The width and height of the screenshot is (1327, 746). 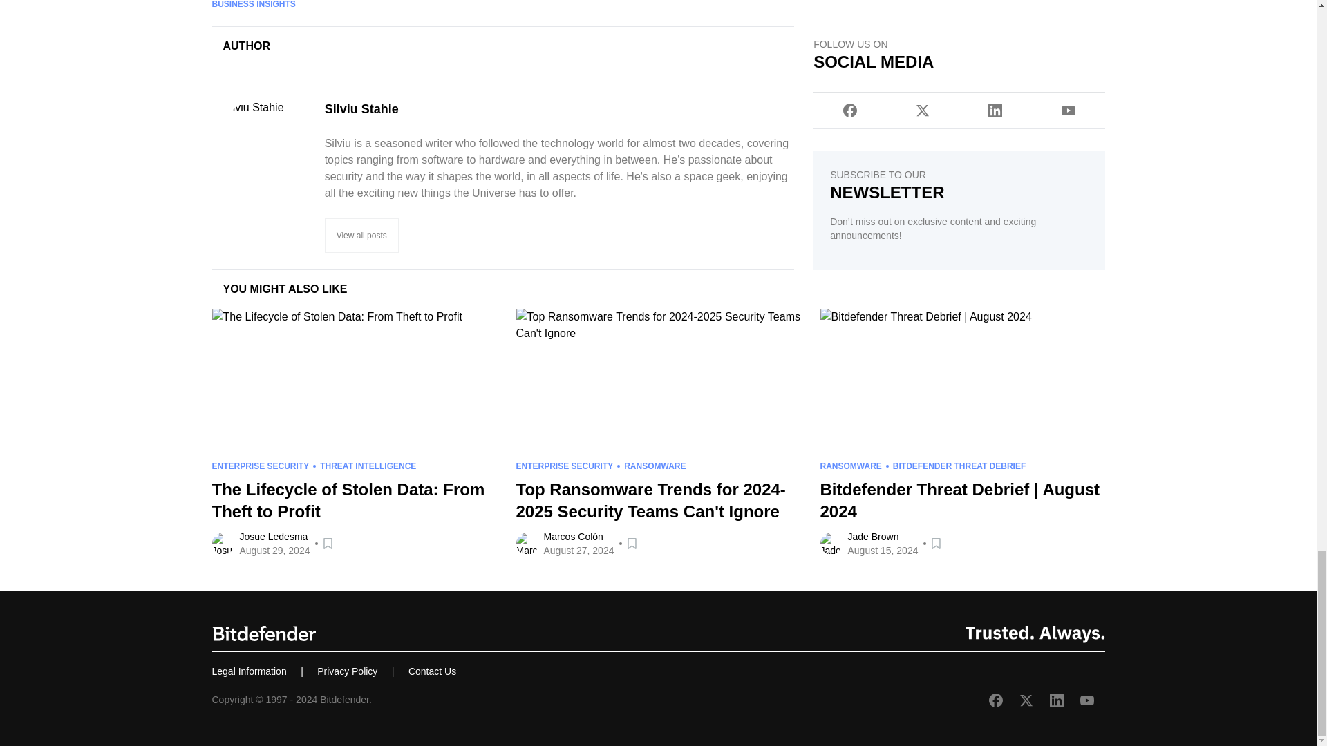 I want to click on Silviu Stahie, so click(x=560, y=108).